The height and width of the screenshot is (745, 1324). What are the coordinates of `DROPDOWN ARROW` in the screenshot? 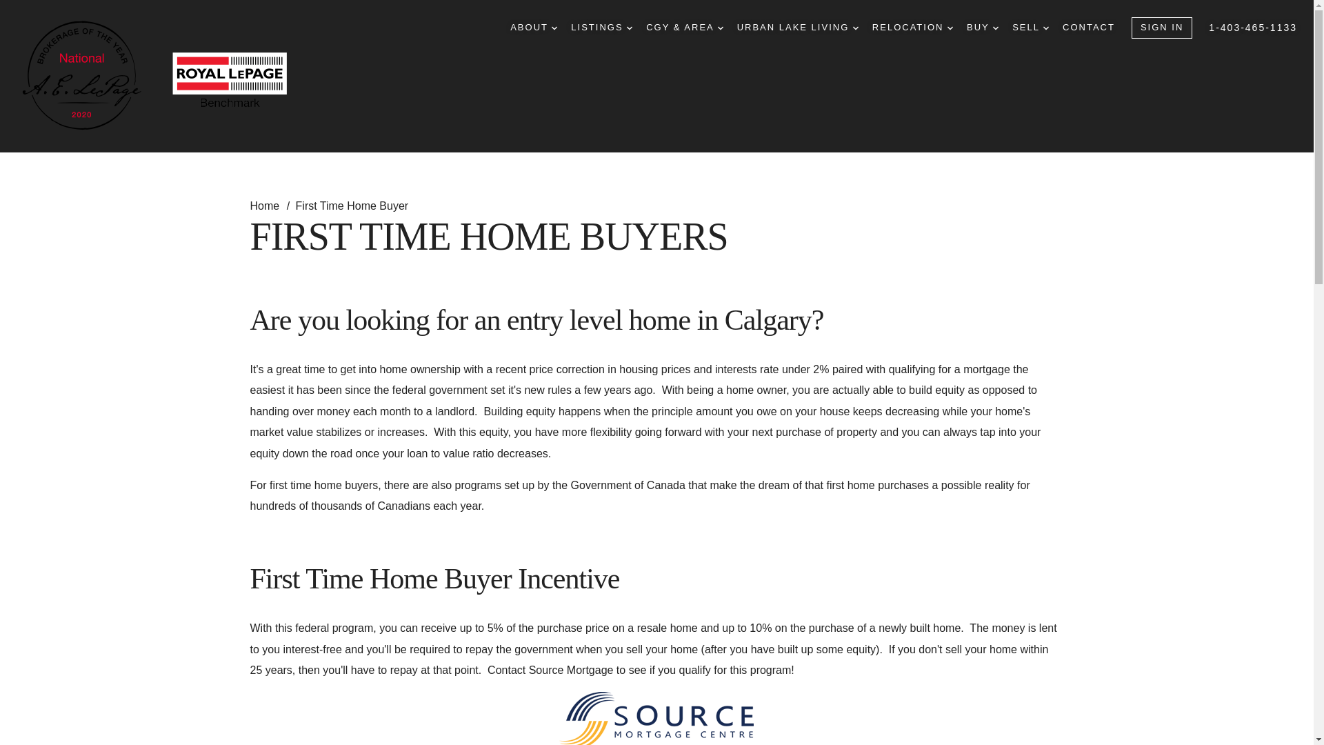 It's located at (855, 28).